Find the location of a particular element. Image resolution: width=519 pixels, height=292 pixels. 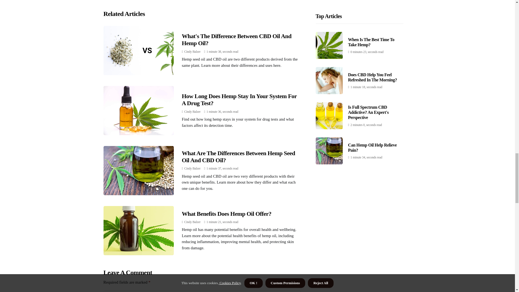

How Long Does Hemp Stay In Your System For A Drug Test? is located at coordinates (239, 99).